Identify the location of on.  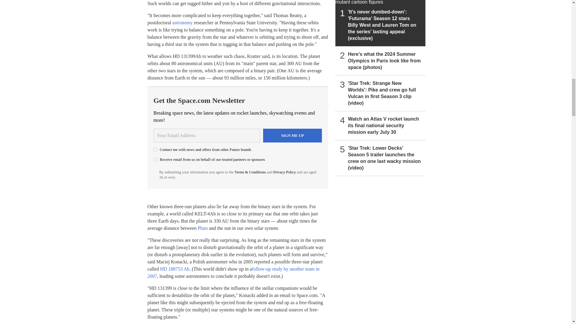
(155, 149).